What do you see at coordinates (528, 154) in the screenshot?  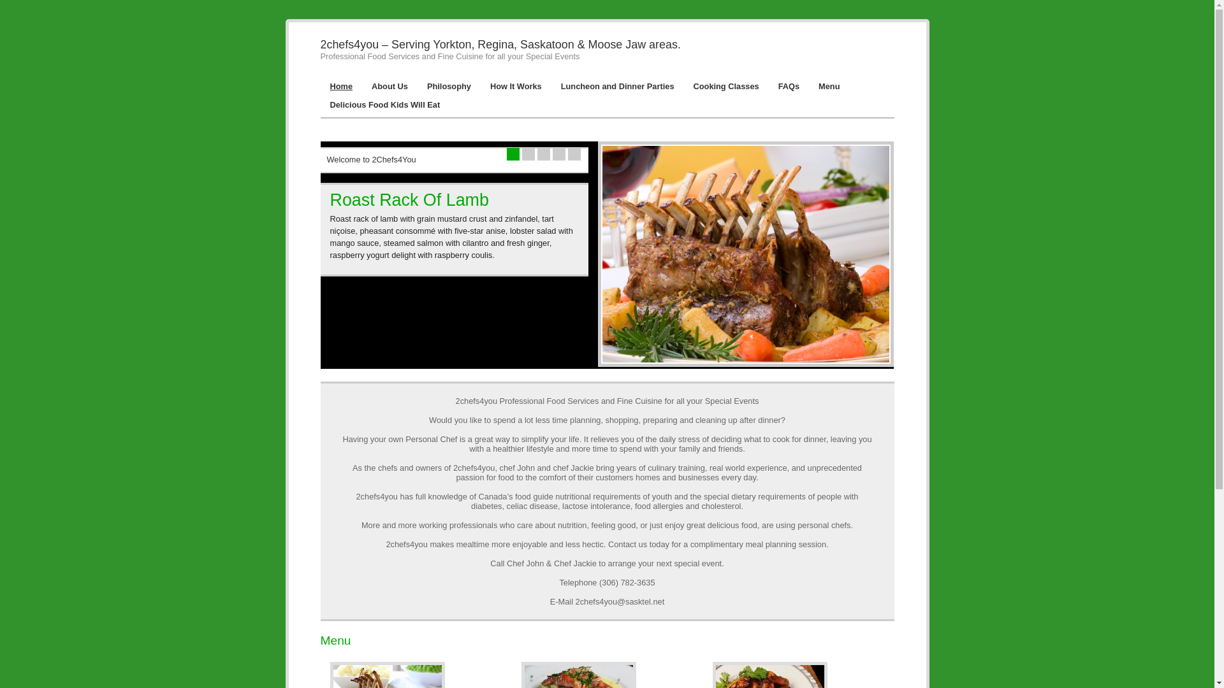 I see `2` at bounding box center [528, 154].